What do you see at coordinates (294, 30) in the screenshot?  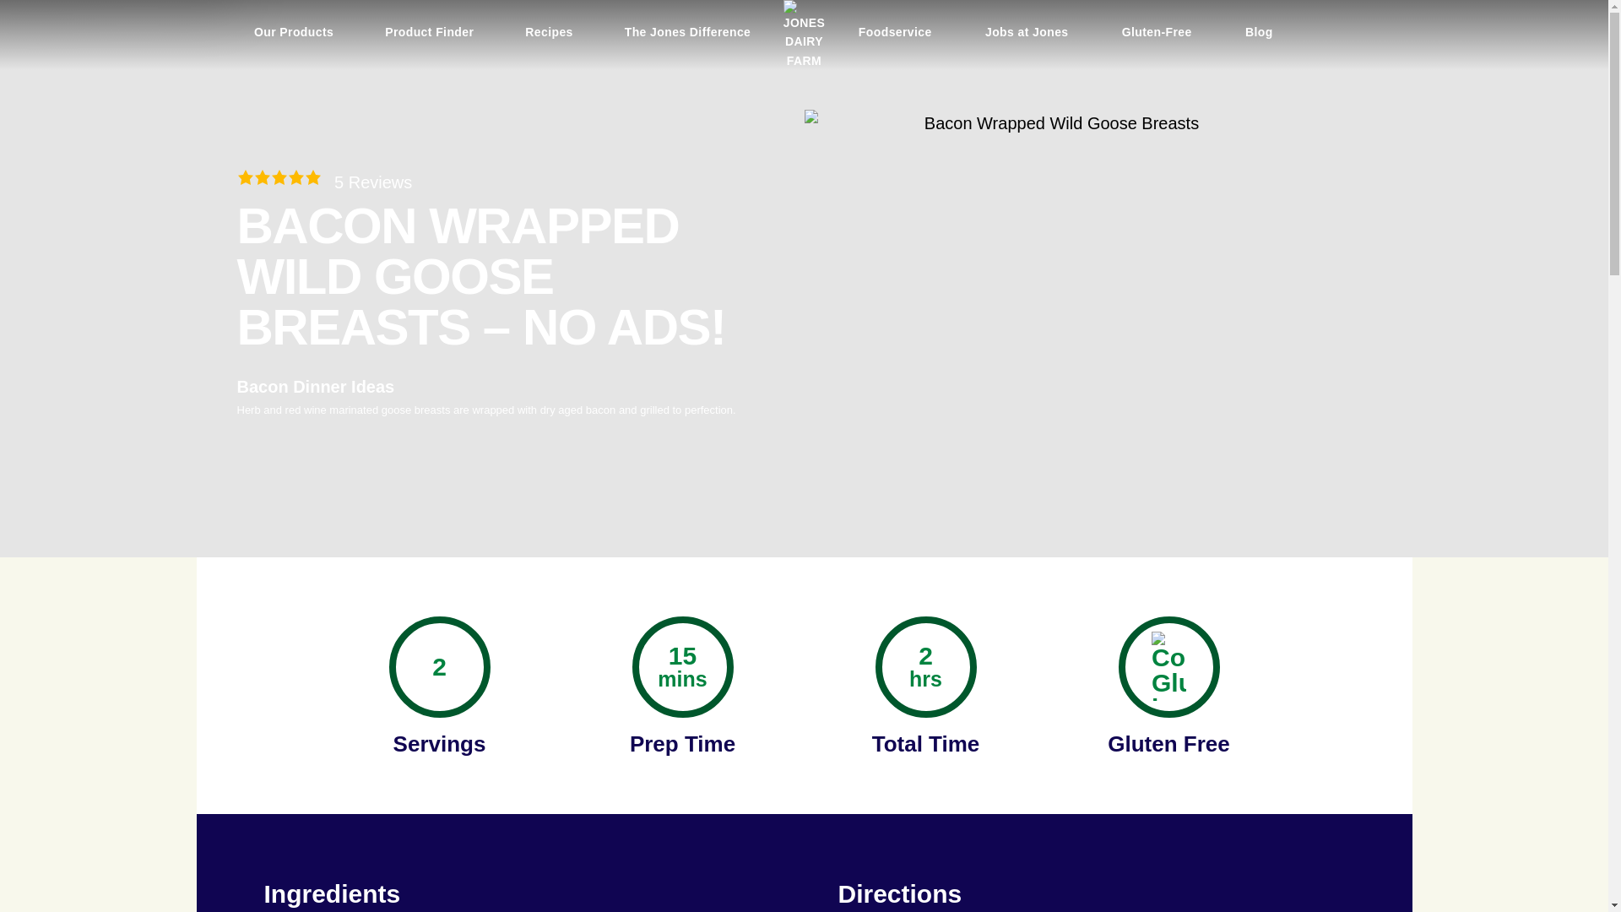 I see `Our Products` at bounding box center [294, 30].